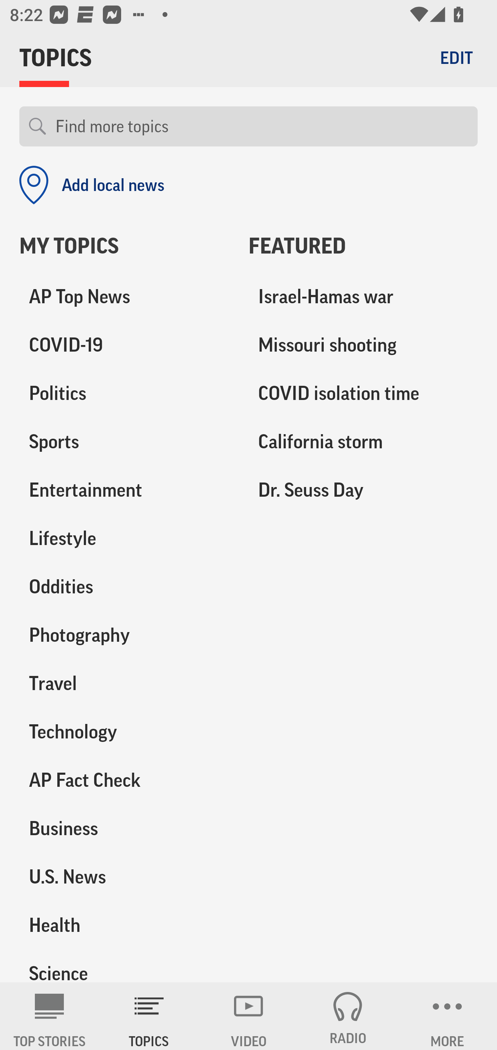 The image size is (497, 1050). I want to click on Politics, so click(124, 394).